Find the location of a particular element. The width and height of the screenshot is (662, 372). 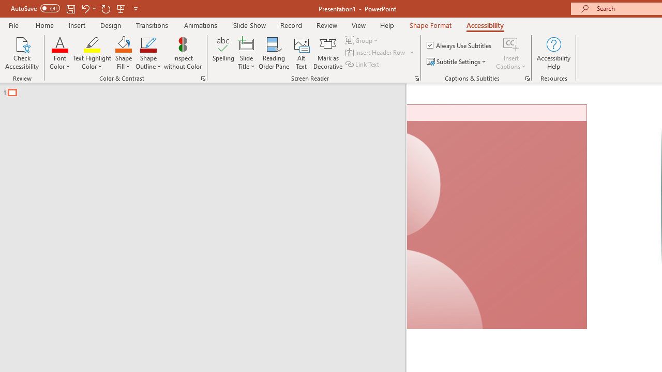

Captions & Subtitles is located at coordinates (528, 79).